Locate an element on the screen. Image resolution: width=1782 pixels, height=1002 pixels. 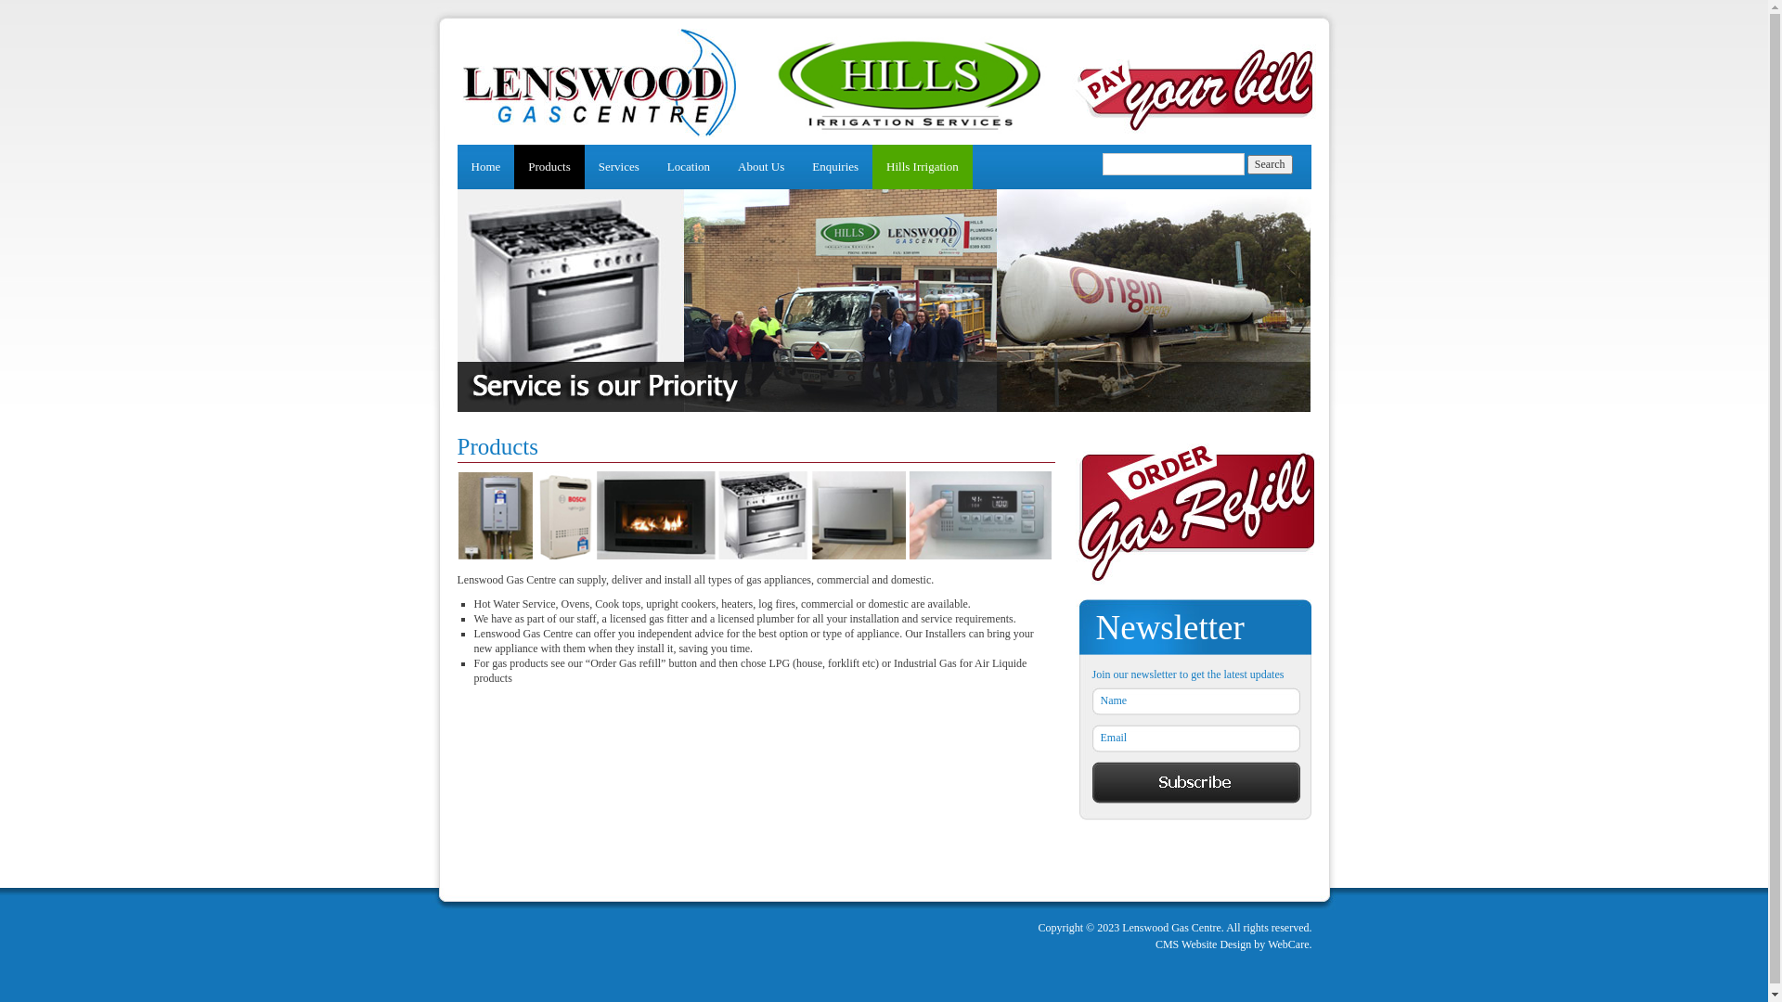
Search is located at coordinates (1270, 165).